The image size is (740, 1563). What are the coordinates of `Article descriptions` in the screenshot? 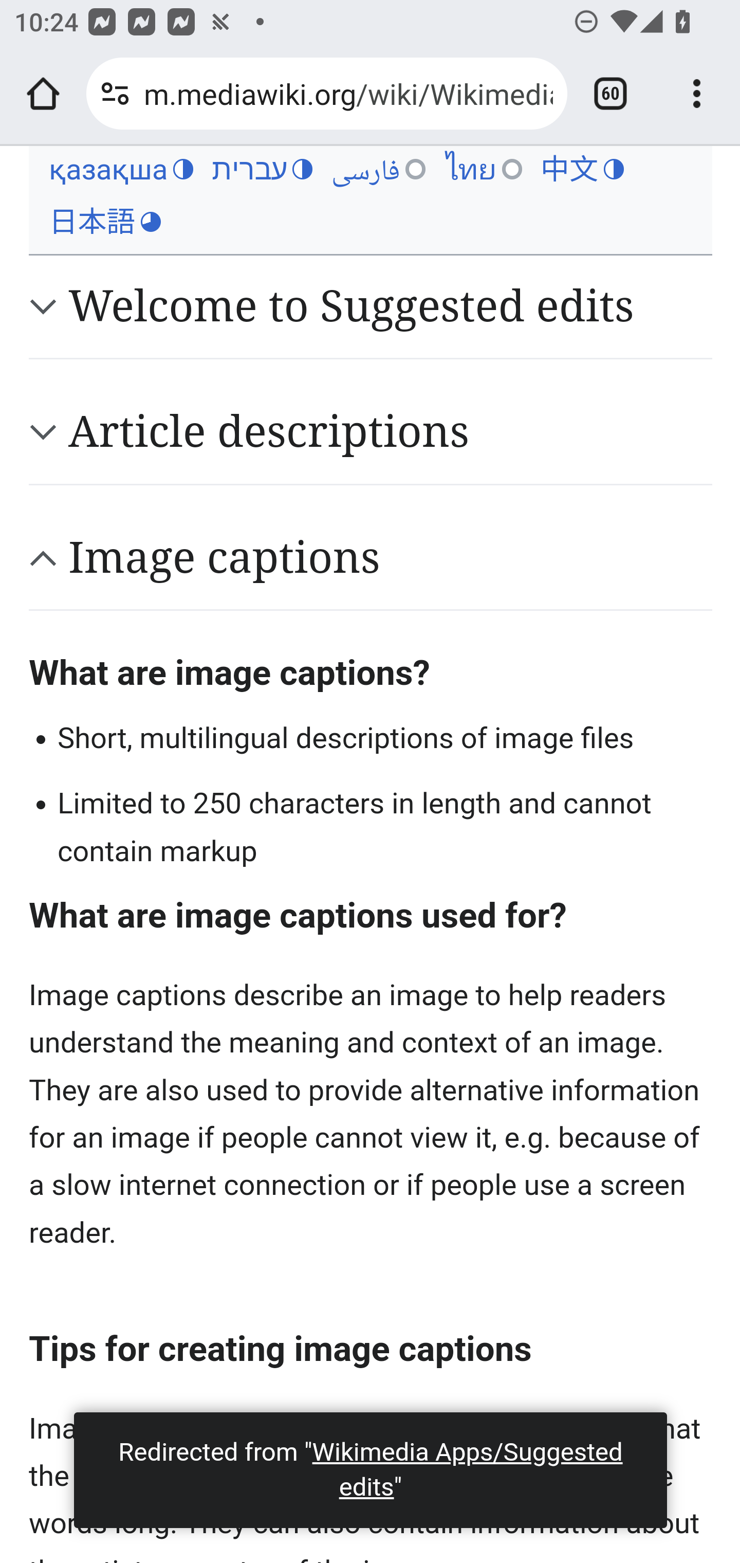 It's located at (391, 432).